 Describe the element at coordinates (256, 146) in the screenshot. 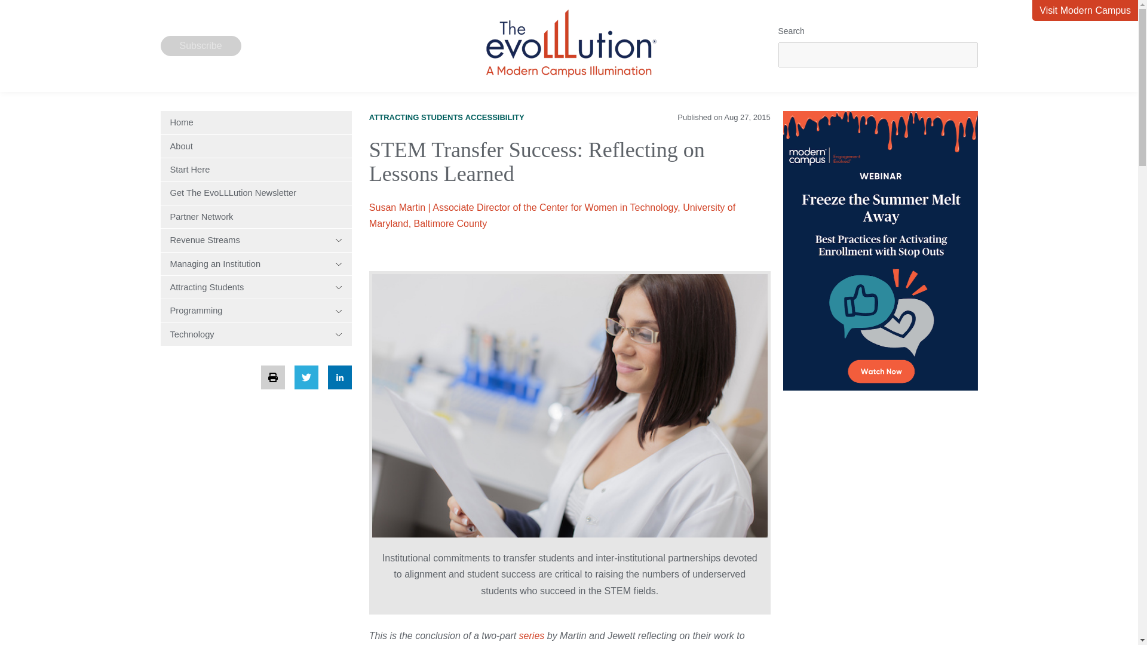

I see `About` at that location.